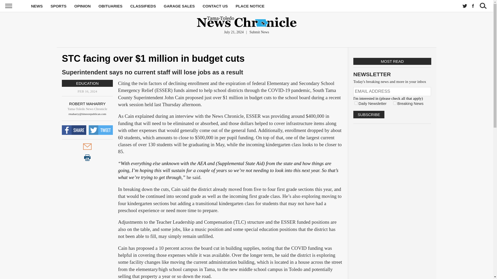  I want to click on 1, so click(356, 103).